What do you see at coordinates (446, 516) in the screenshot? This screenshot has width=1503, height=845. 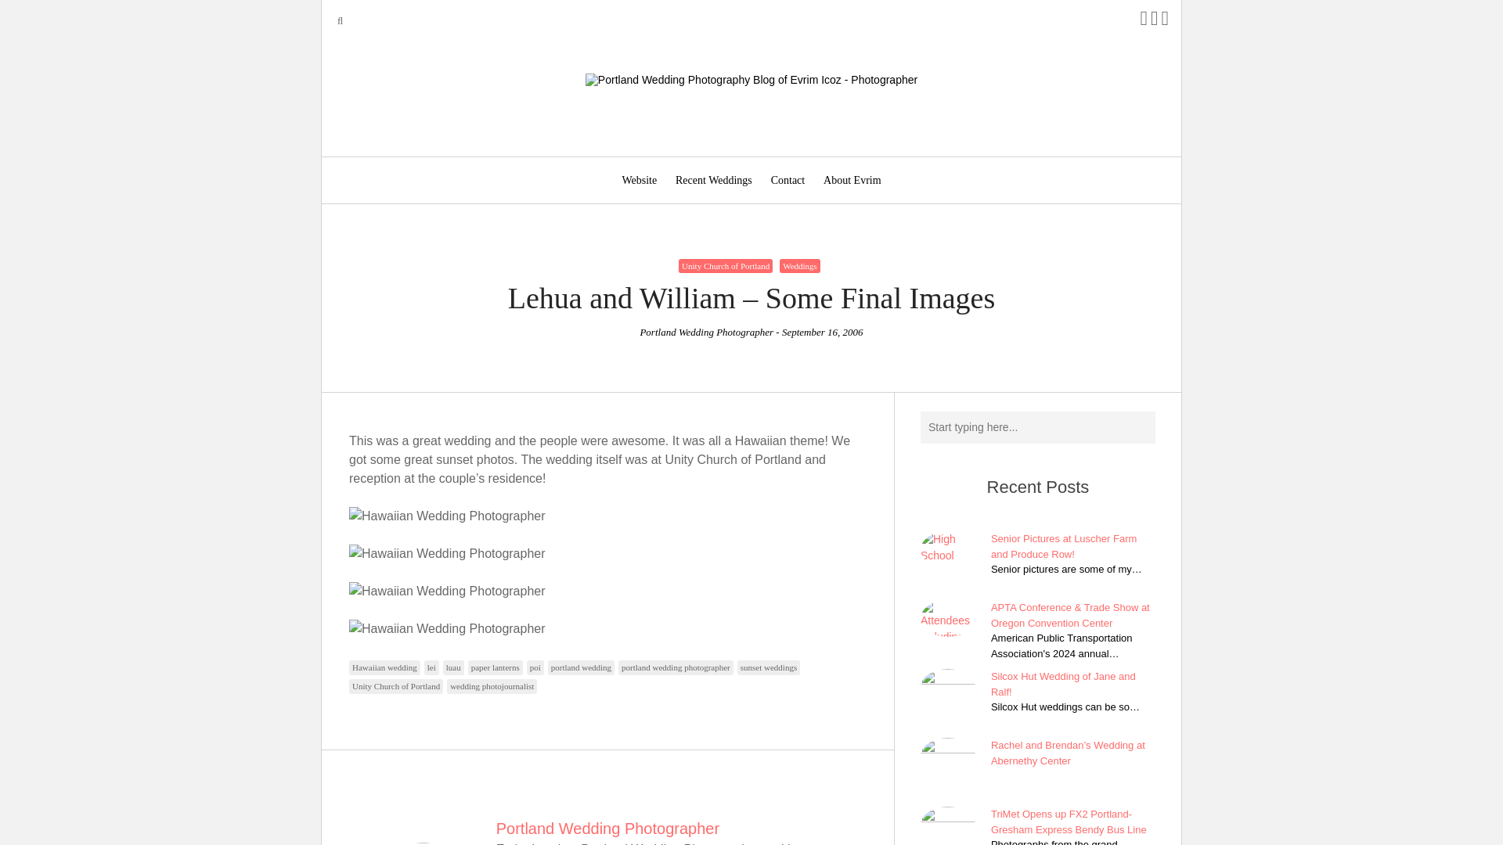 I see `Hawaiian Wedding Photographer` at bounding box center [446, 516].